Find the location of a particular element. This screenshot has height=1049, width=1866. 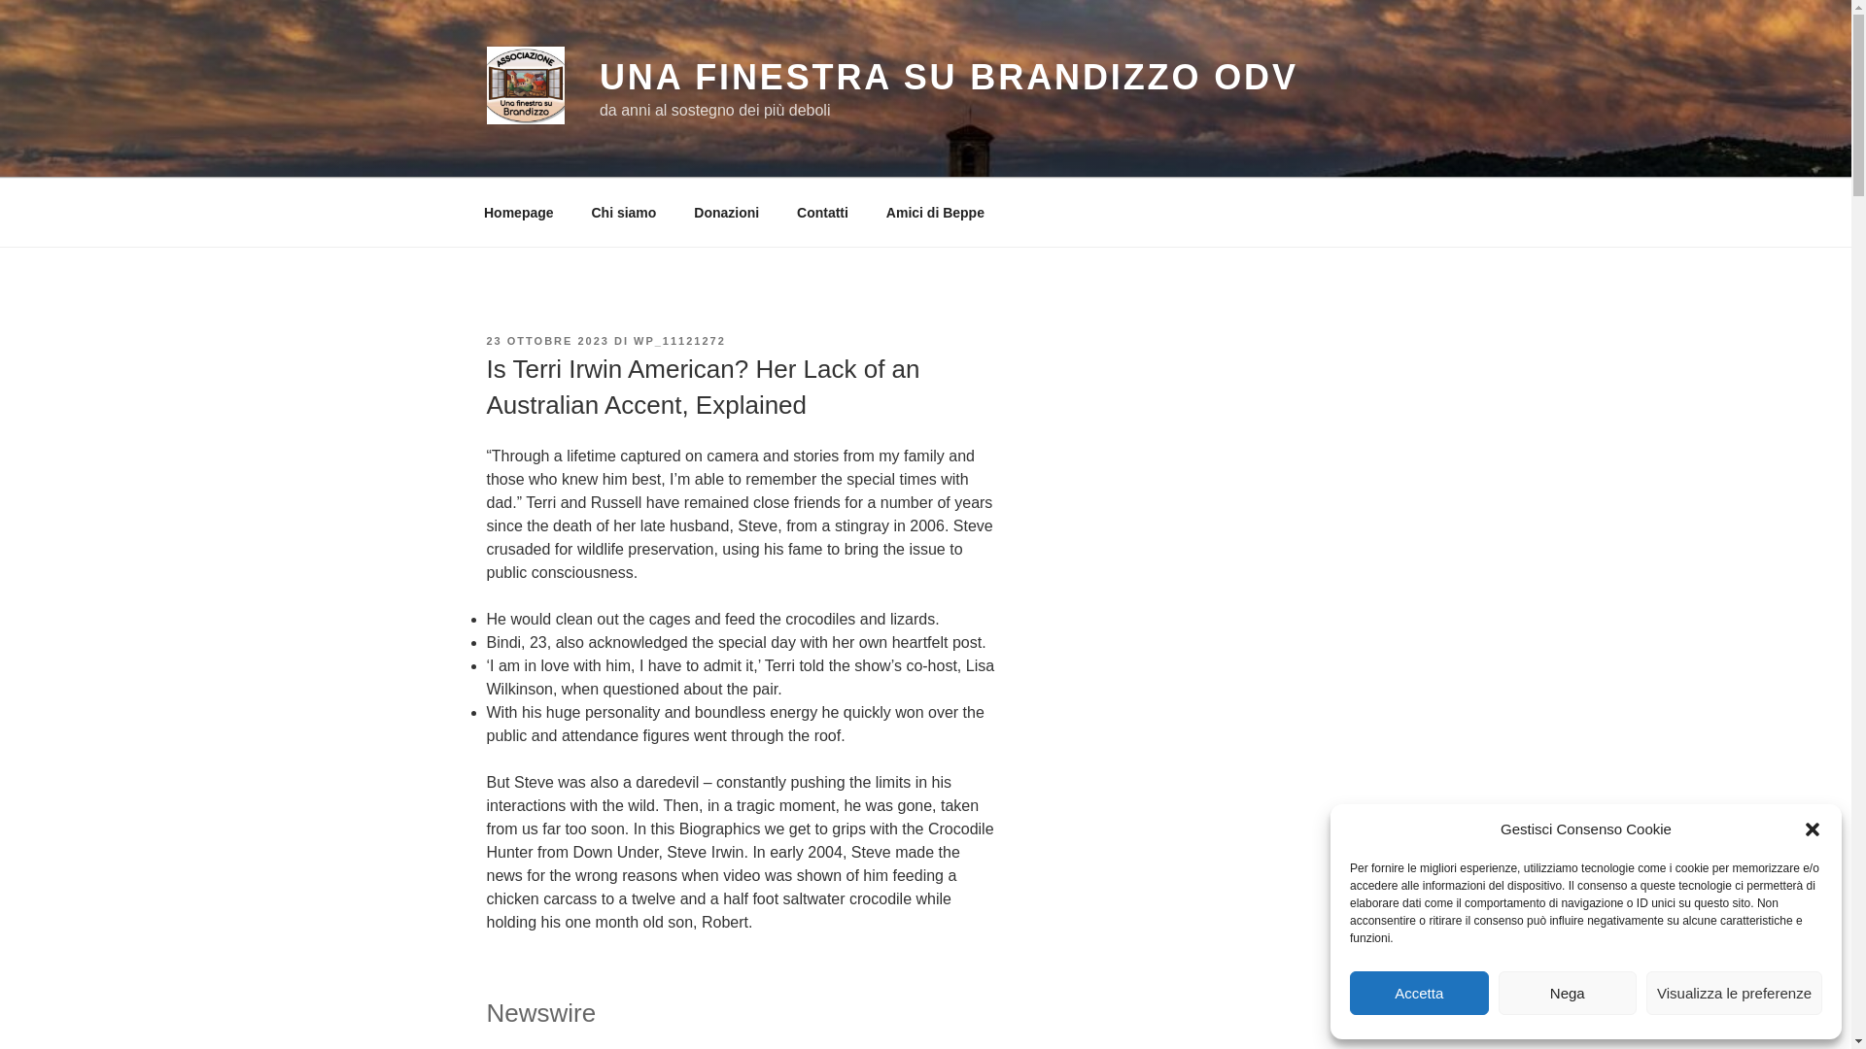

Nega is located at coordinates (1568, 993).